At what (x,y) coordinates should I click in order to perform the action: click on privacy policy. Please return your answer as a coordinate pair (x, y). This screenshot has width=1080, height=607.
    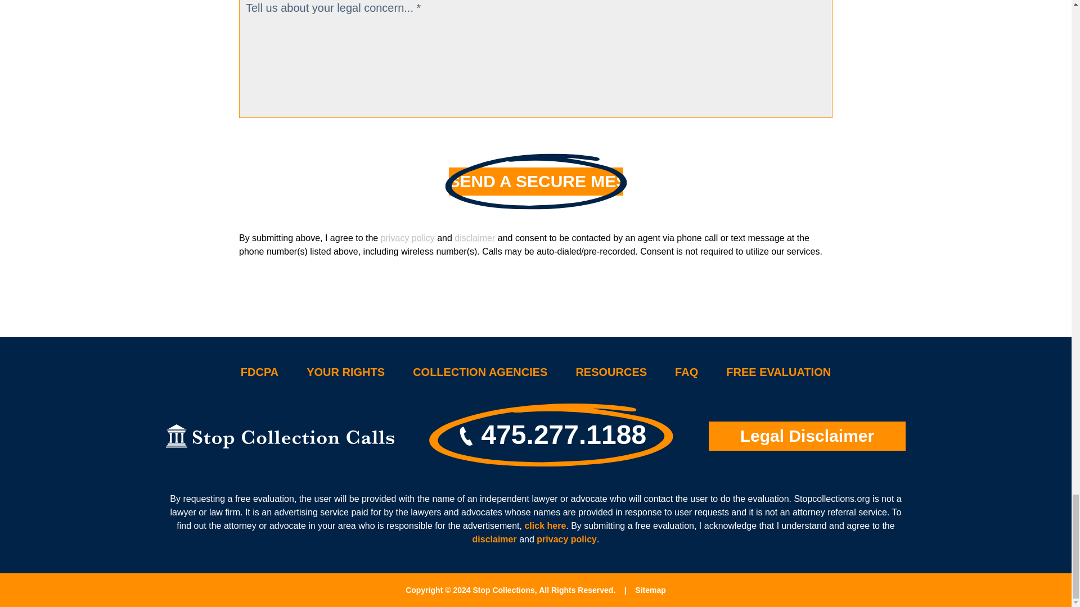
    Looking at the image, I should click on (408, 238).